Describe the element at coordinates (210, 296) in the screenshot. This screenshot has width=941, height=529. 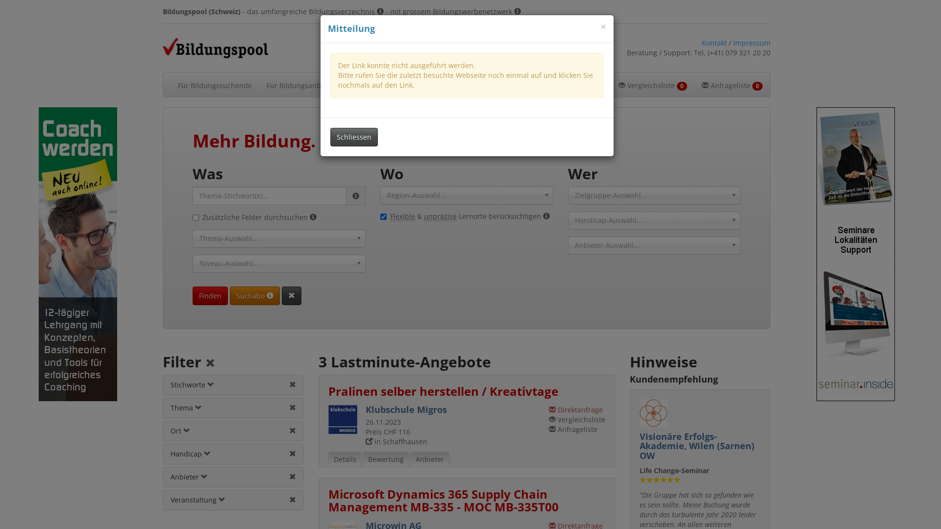
I see `Finden` at that location.